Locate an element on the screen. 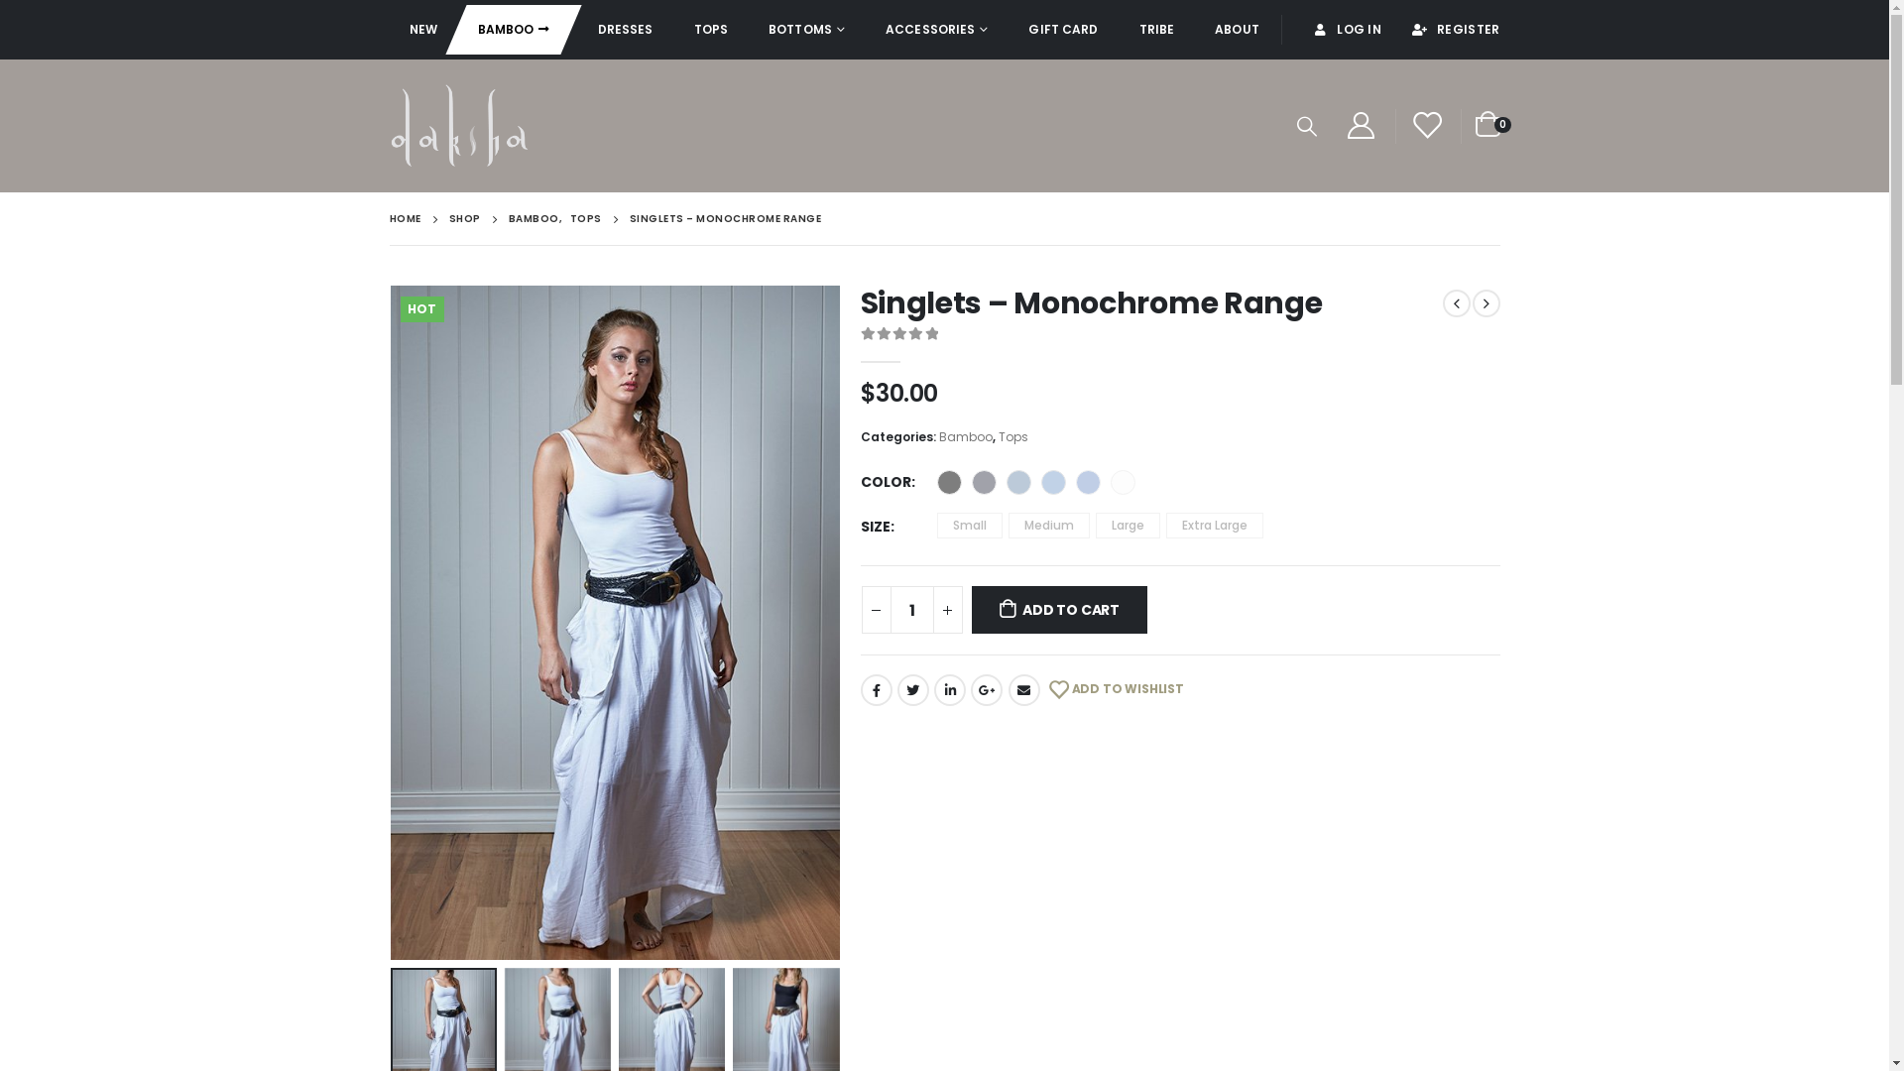 The height and width of the screenshot is (1071, 1904). TRIBE is located at coordinates (1157, 30).